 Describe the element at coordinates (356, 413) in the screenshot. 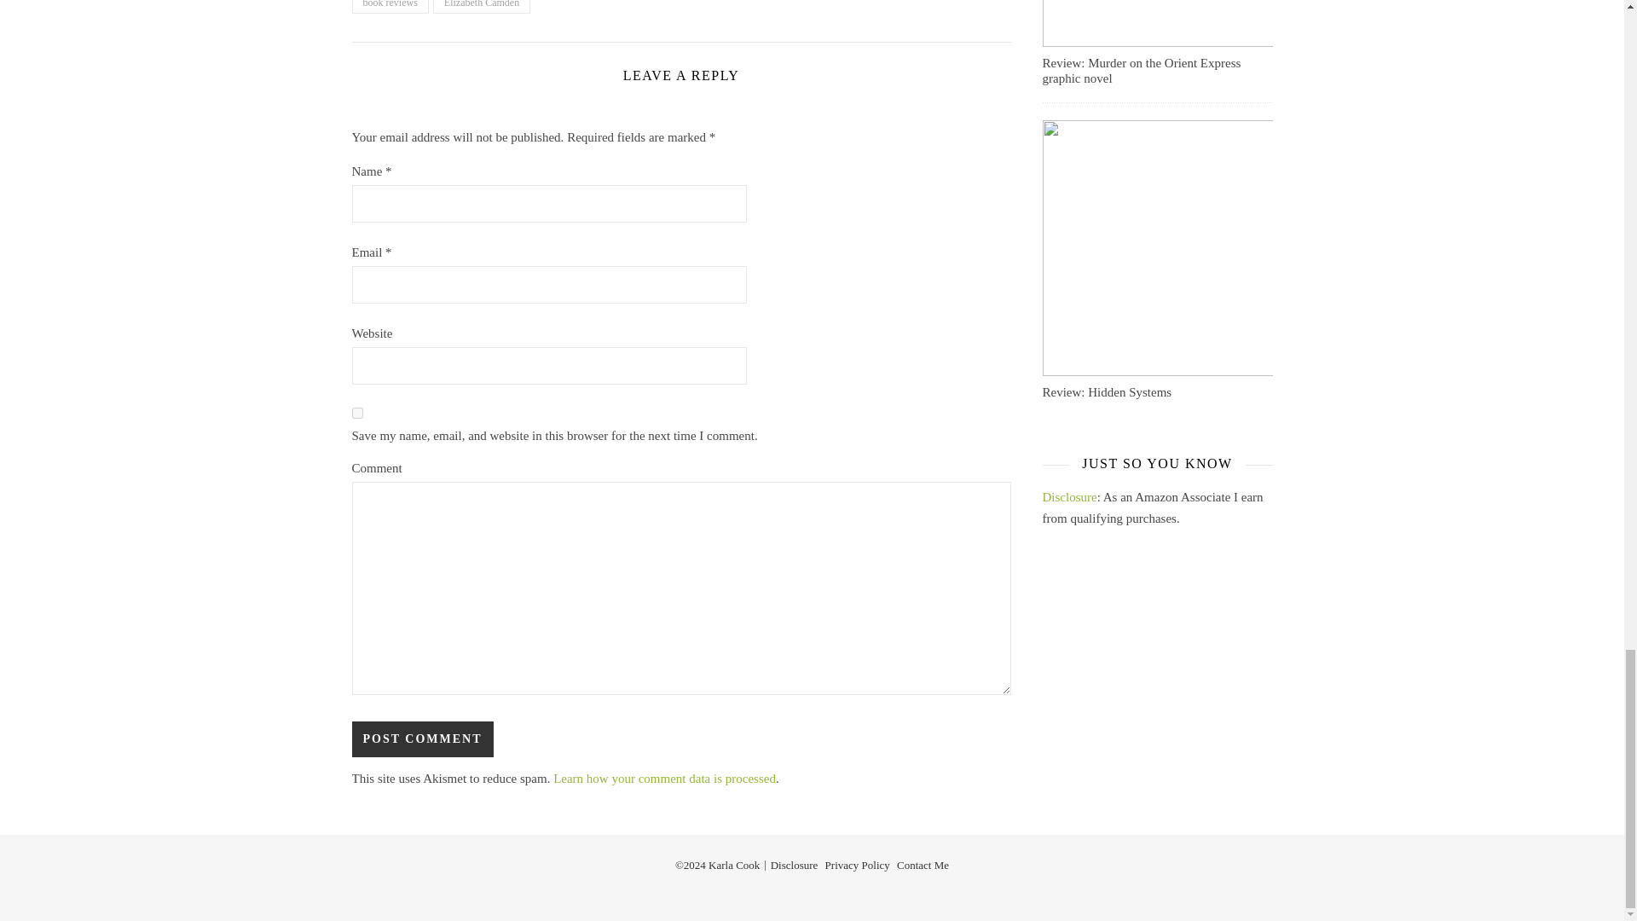

I see `yes` at that location.